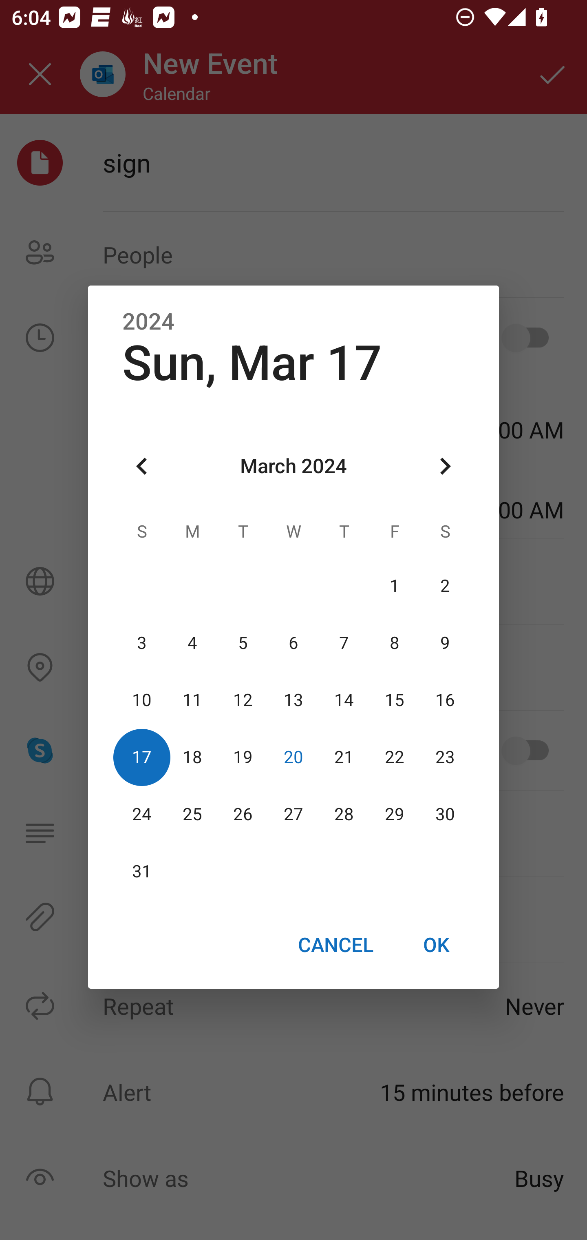 Image resolution: width=587 pixels, height=1240 pixels. Describe the element at coordinates (445, 466) in the screenshot. I see `Next month` at that location.